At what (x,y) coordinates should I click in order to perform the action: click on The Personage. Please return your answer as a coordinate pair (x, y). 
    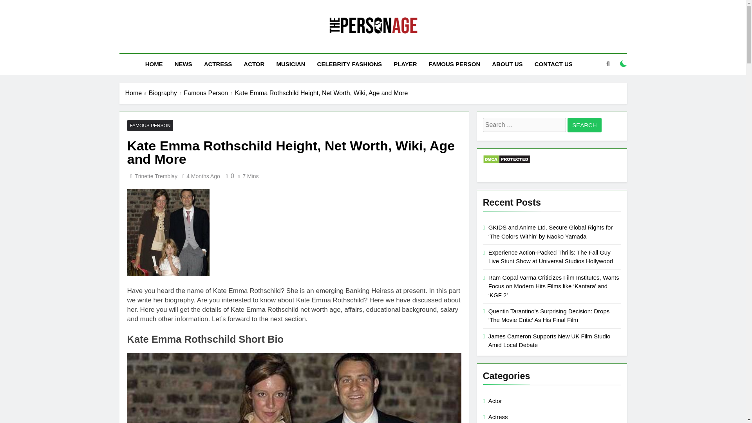
    Looking at the image, I should click on (304, 46).